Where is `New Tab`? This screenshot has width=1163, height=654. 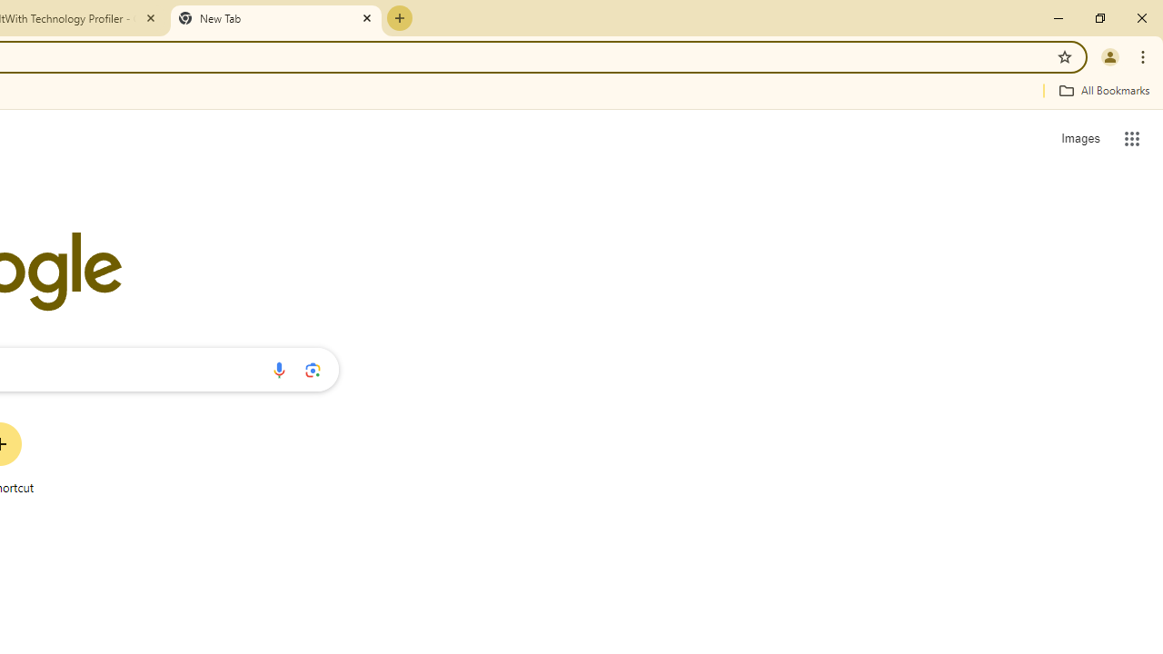
New Tab is located at coordinates (276, 18).